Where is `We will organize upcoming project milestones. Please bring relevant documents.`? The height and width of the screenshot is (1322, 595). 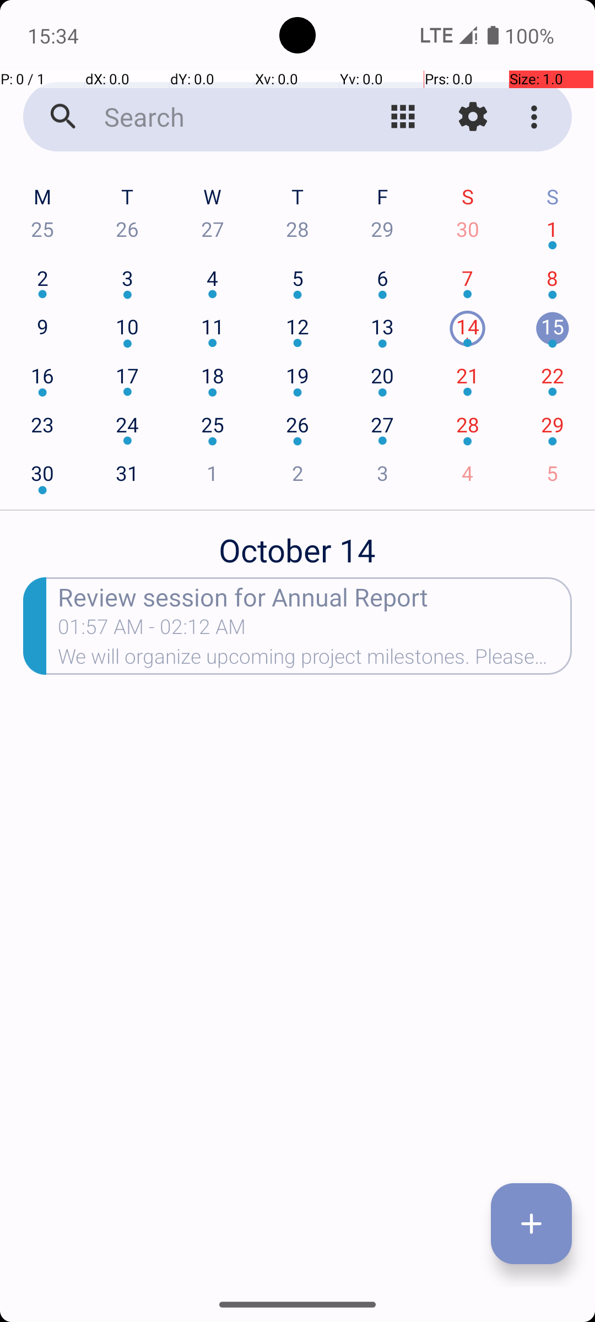
We will organize upcoming project milestones. Please bring relevant documents. is located at coordinates (315, 660).